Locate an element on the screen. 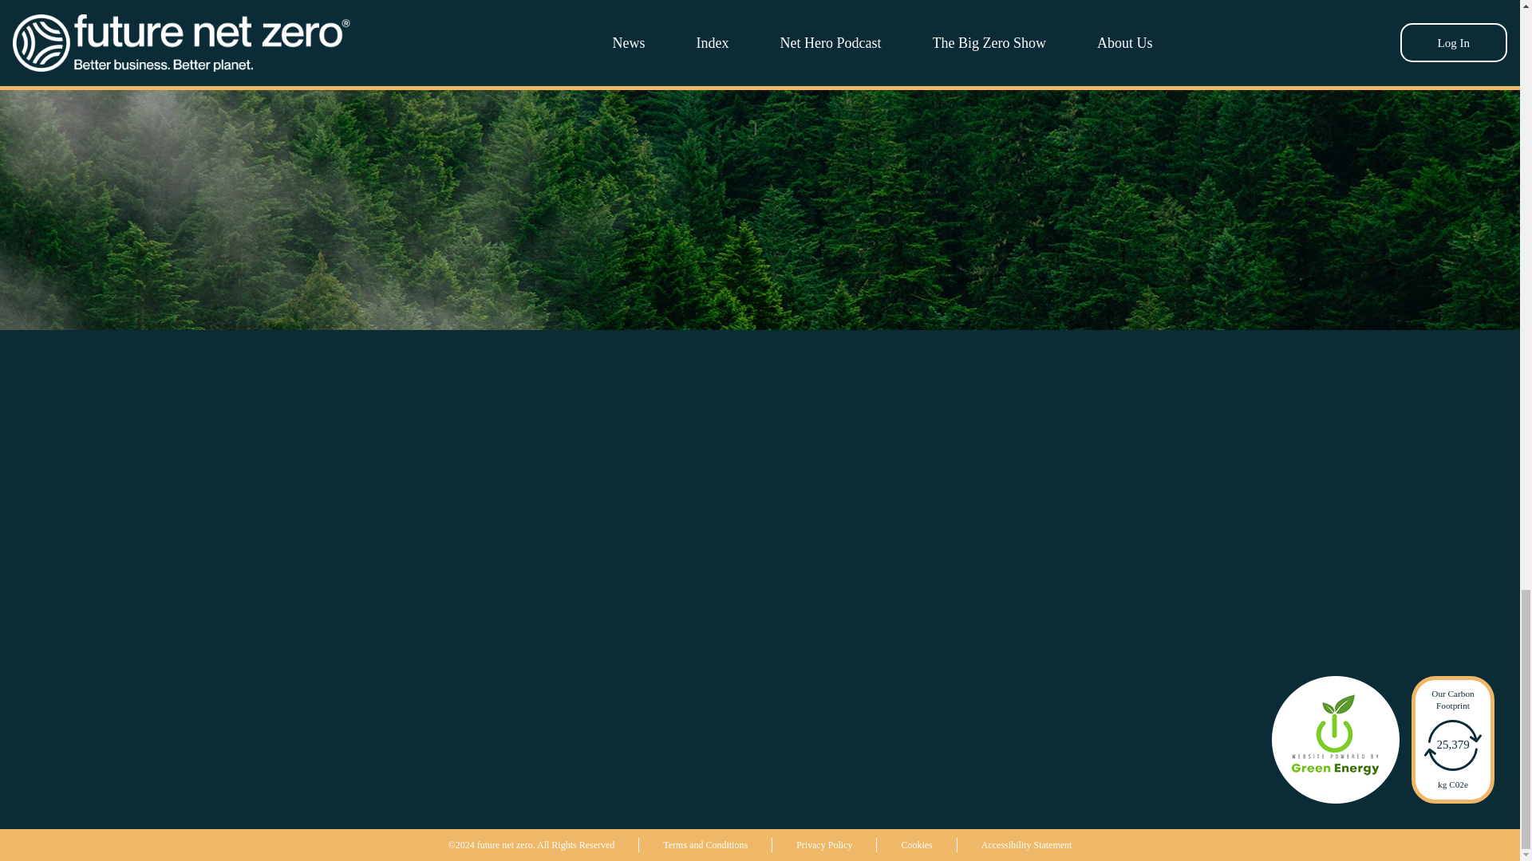 This screenshot has height=861, width=1532. Cookies is located at coordinates (916, 845).